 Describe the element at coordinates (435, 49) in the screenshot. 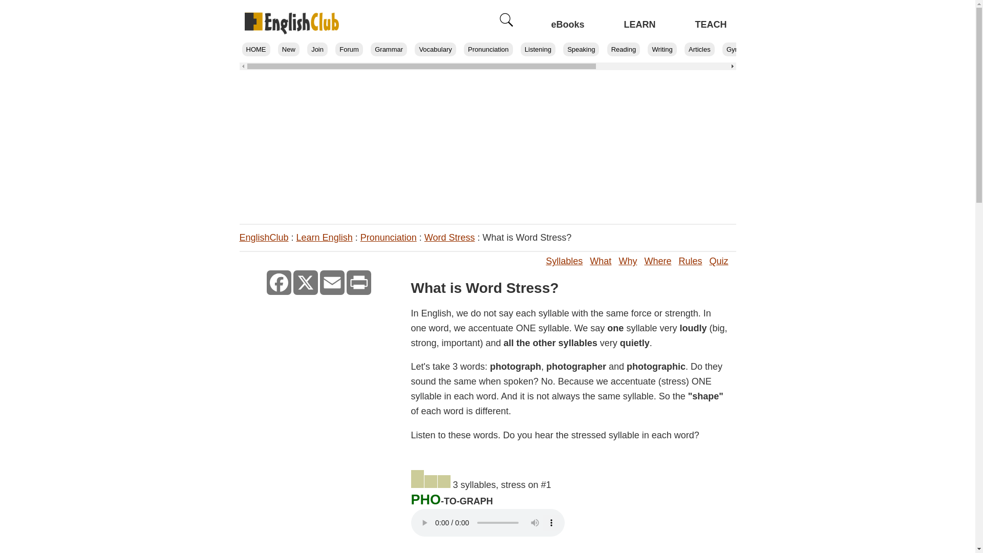

I see `Vocabulary` at that location.